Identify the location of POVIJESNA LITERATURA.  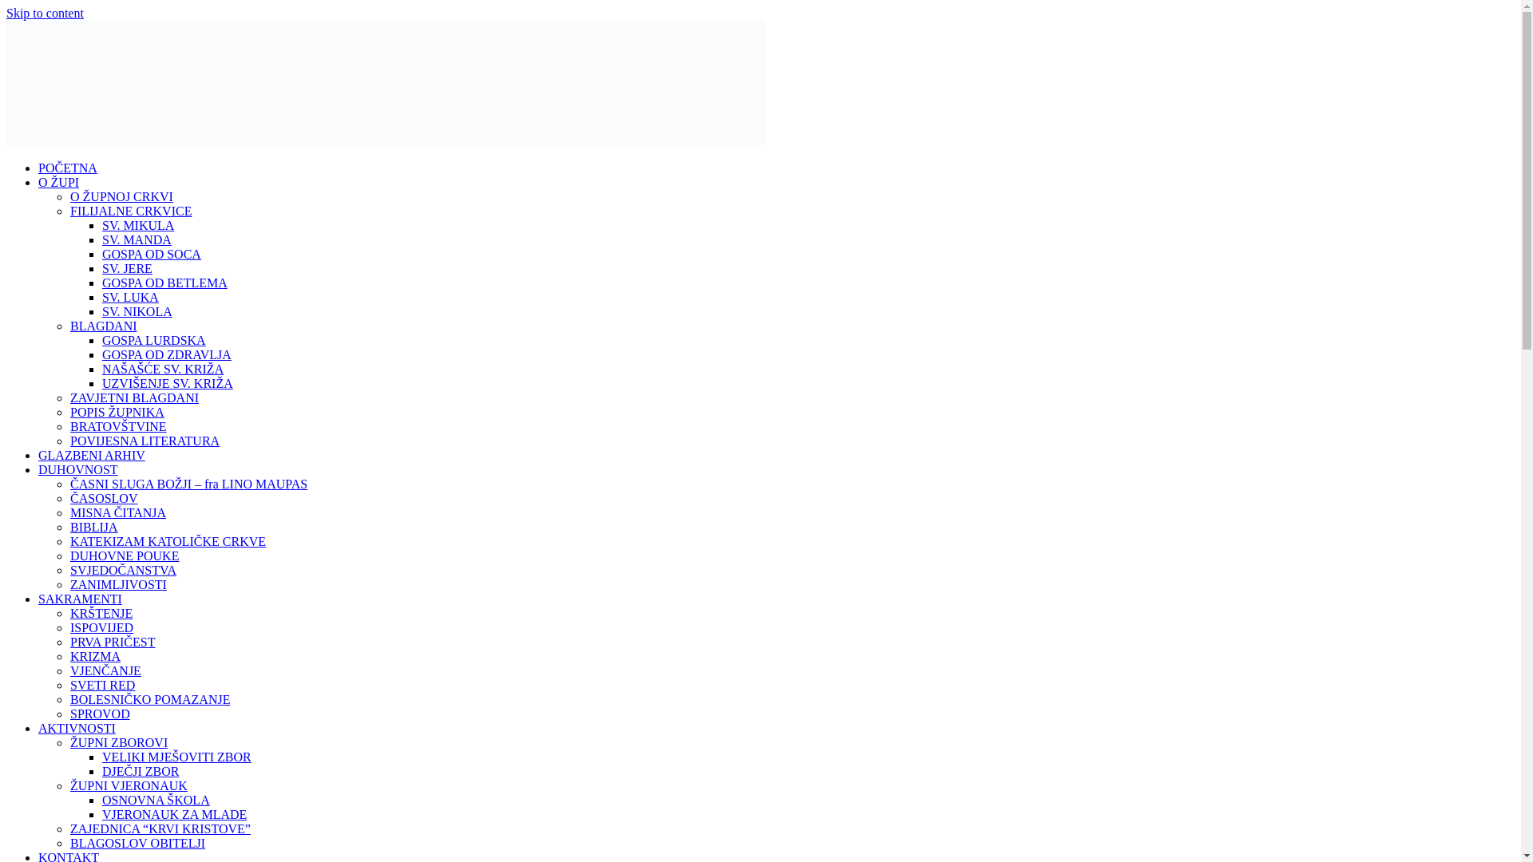
(145, 441).